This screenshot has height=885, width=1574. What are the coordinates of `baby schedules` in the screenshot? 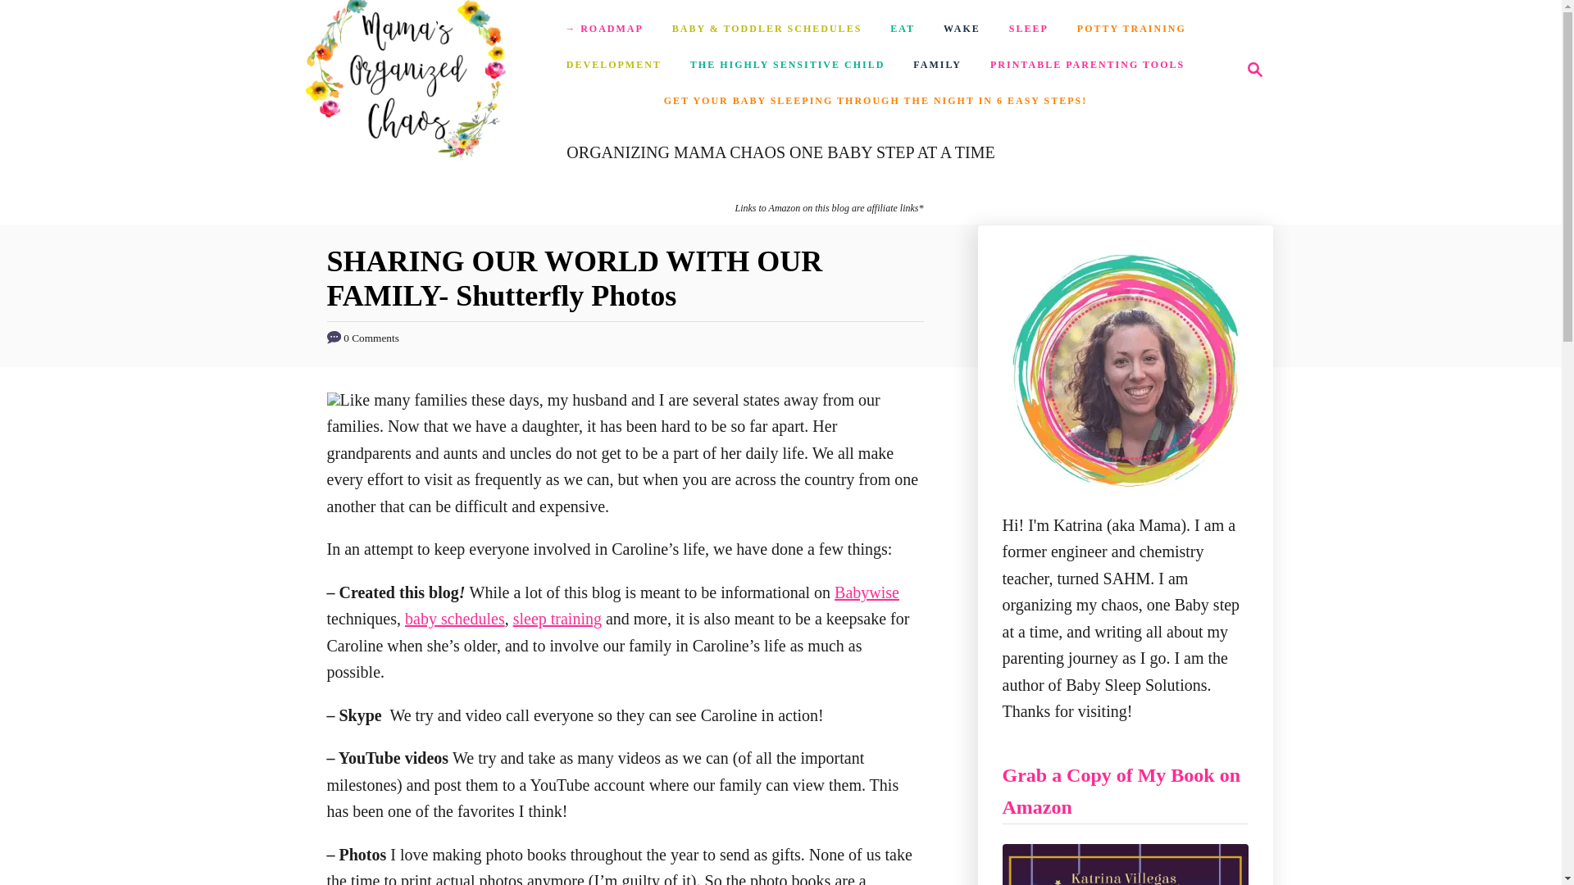 It's located at (454, 618).